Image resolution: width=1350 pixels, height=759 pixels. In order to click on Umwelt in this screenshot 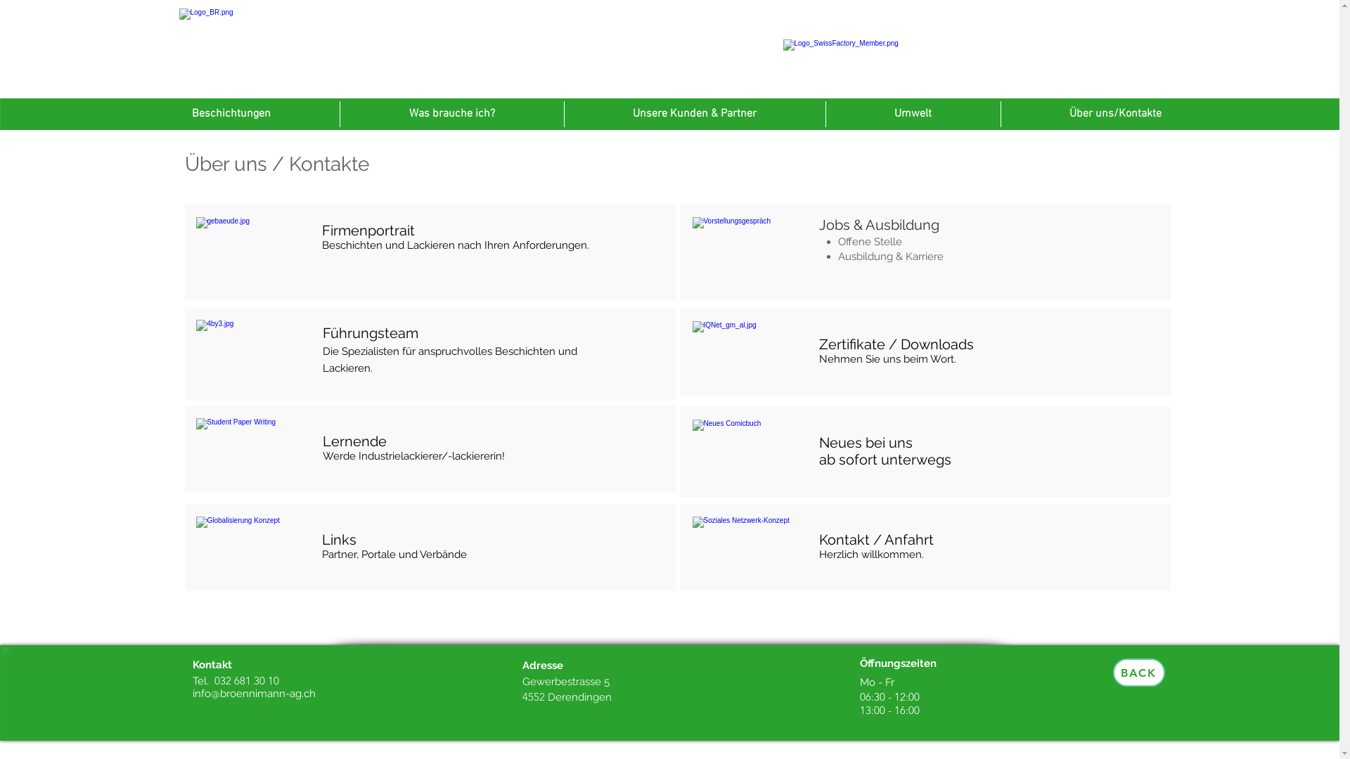, I will do `click(913, 114)`.